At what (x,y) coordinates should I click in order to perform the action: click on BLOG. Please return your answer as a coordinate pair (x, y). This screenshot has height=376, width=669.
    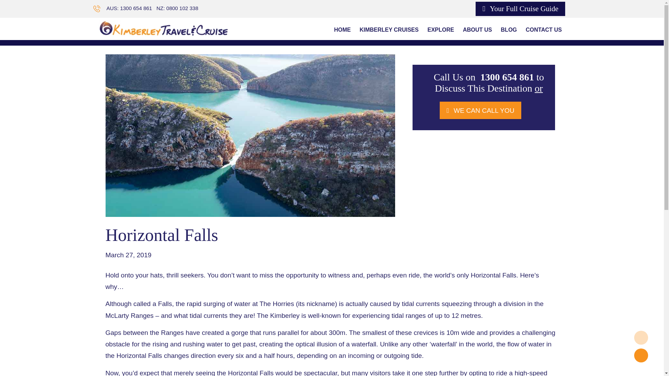
    Looking at the image, I should click on (509, 30).